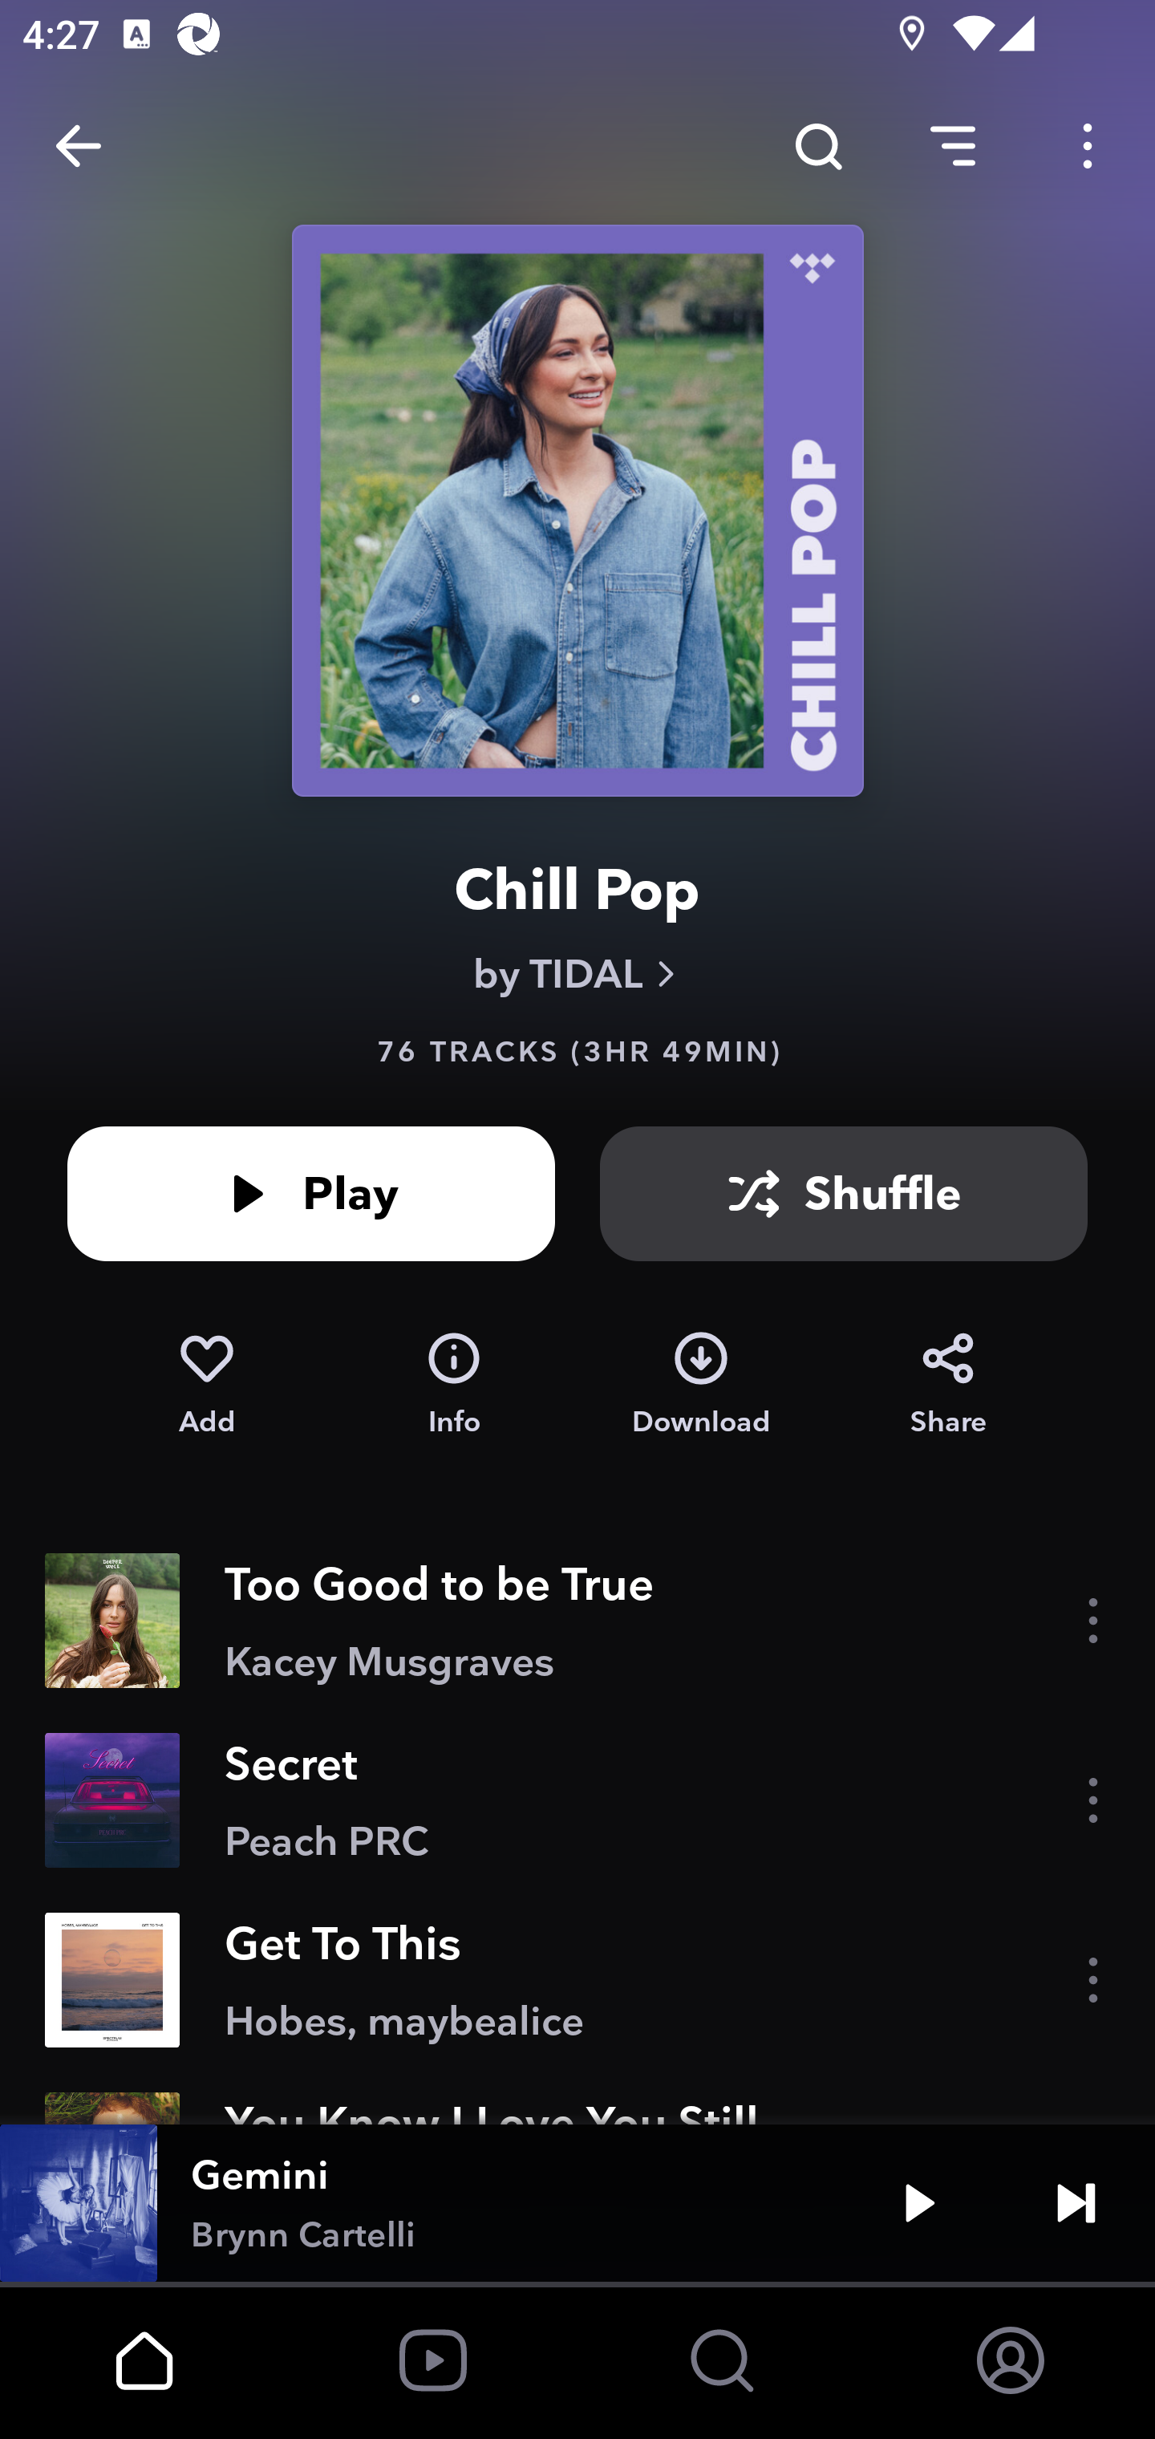 This screenshot has height=2439, width=1155. Describe the element at coordinates (948, 1385) in the screenshot. I see `Share` at that location.